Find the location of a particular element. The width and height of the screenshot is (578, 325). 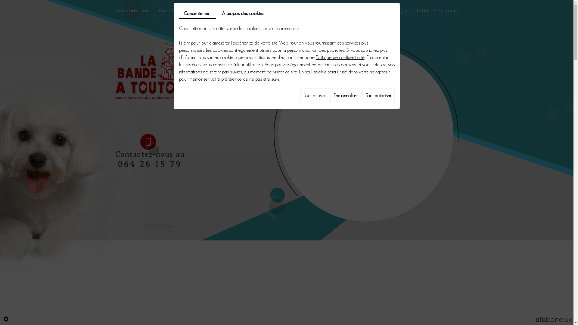

Contactez-nous au is located at coordinates (150, 154).